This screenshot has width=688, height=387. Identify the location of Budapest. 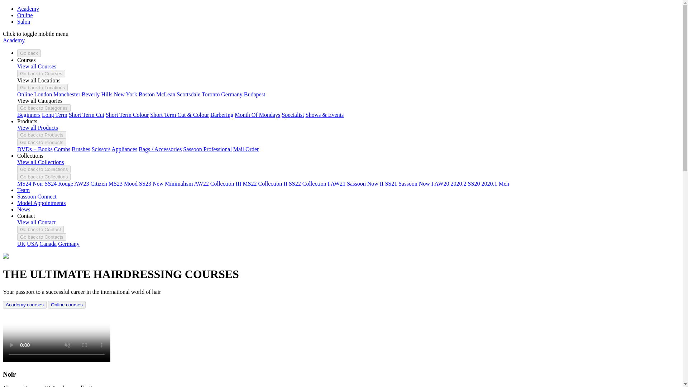
(255, 94).